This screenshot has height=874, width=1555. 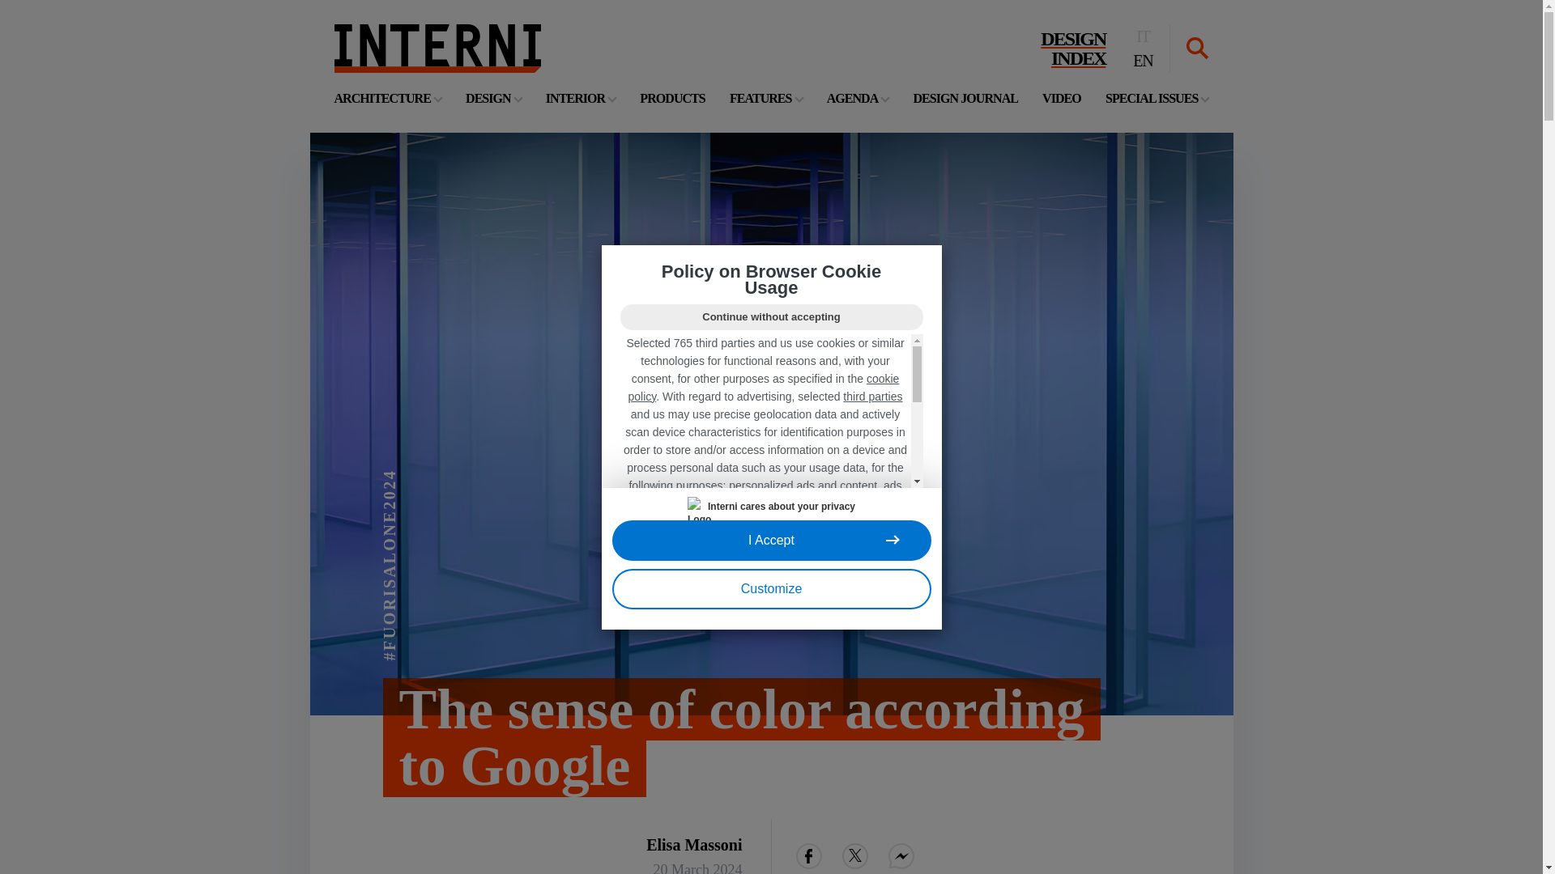 I want to click on DESIGN JOURNAL, so click(x=1072, y=49).